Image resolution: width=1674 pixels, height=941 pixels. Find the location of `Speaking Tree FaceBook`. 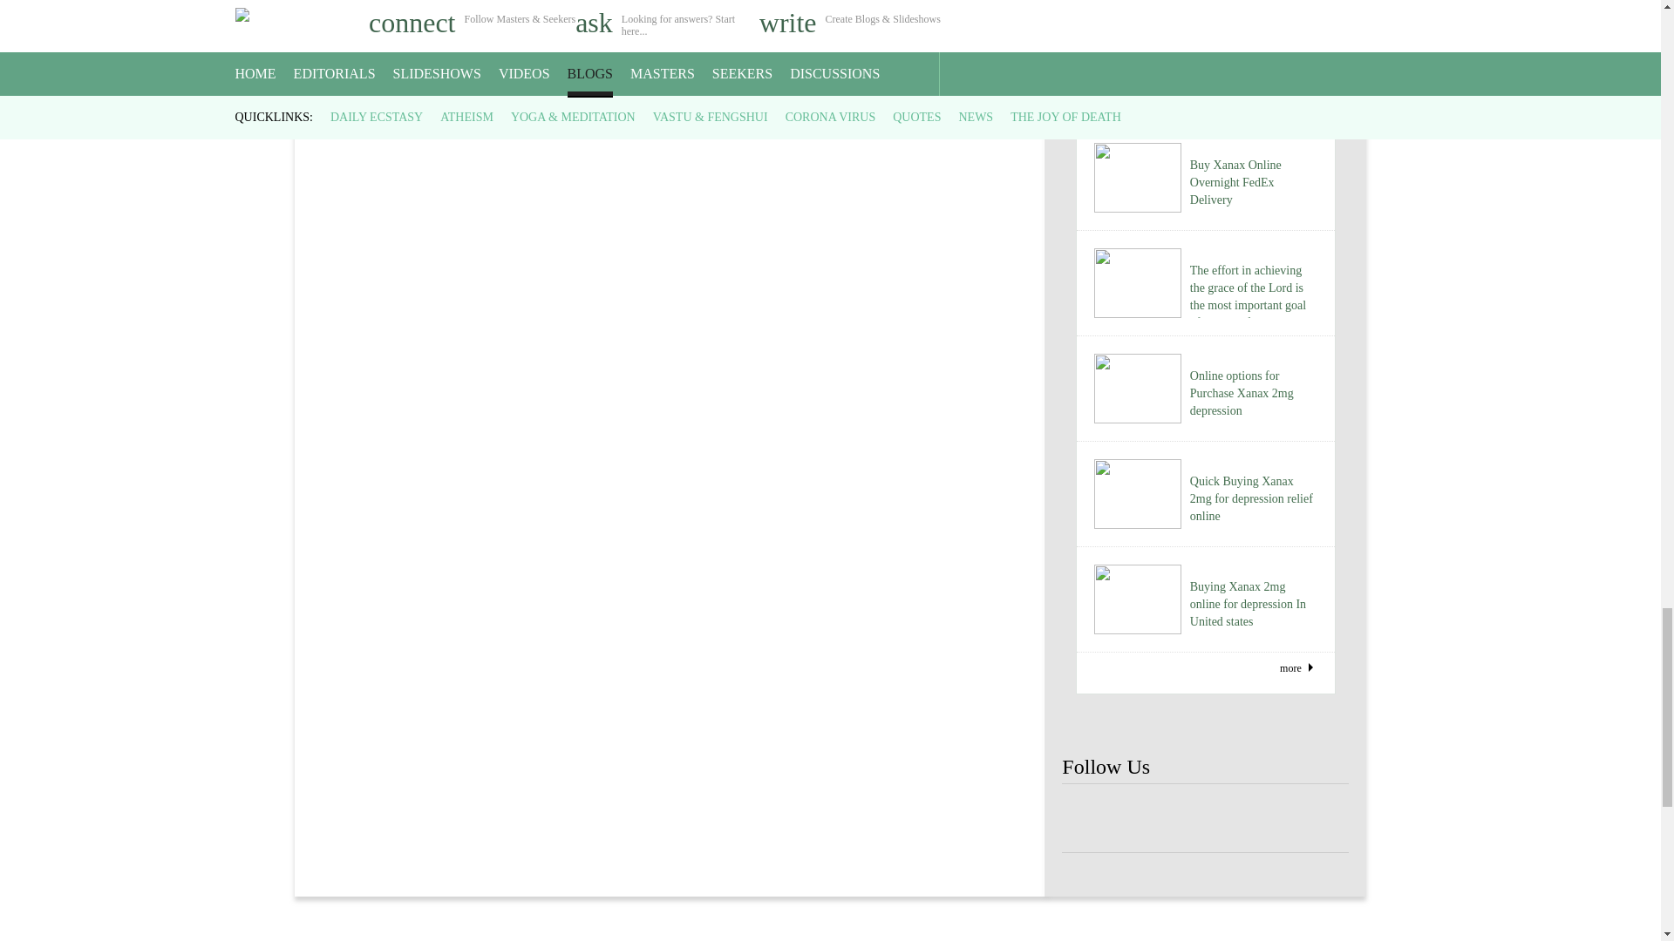

Speaking Tree FaceBook is located at coordinates (1320, 819).